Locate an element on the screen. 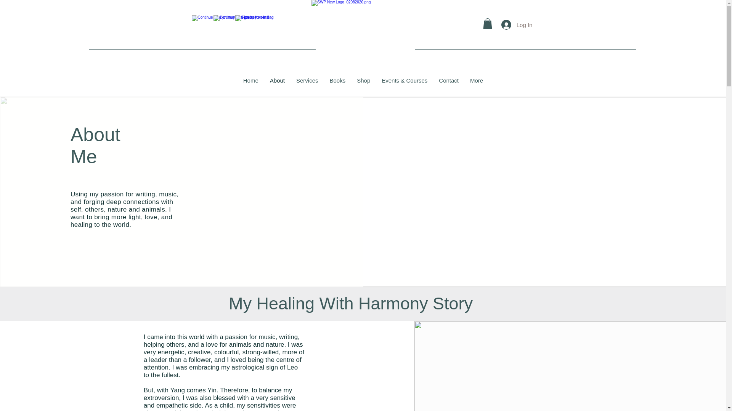 This screenshot has width=732, height=411. Log In is located at coordinates (517, 25).